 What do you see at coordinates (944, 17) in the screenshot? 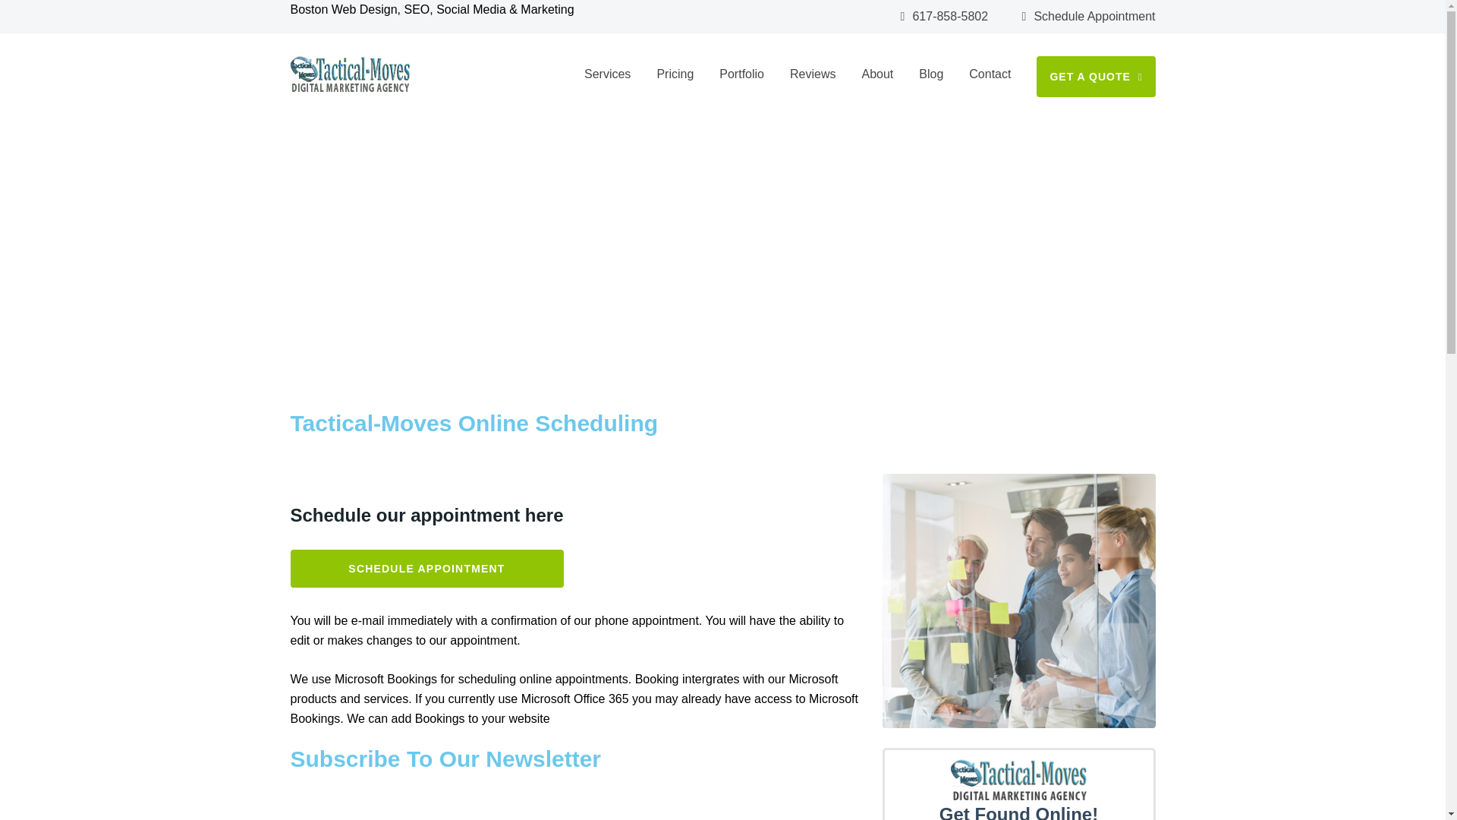
I see `617-858-5802` at bounding box center [944, 17].